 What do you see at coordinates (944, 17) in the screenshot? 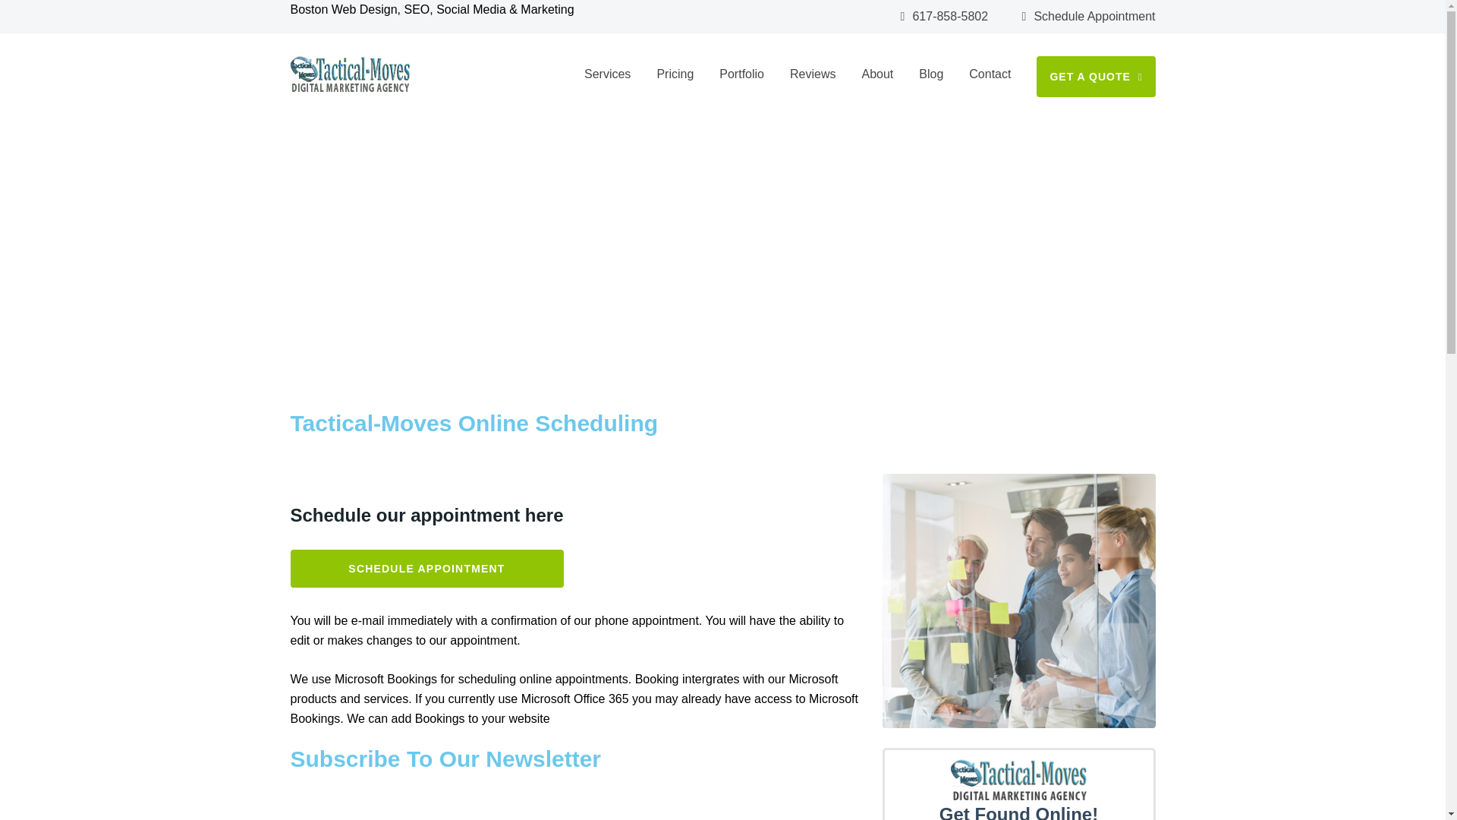
I see `617-858-5802` at bounding box center [944, 17].